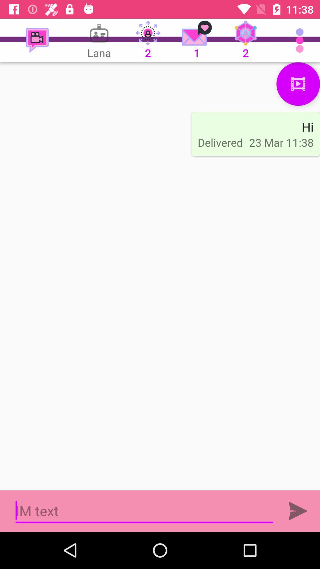  I want to click on type text message option, so click(145, 511).